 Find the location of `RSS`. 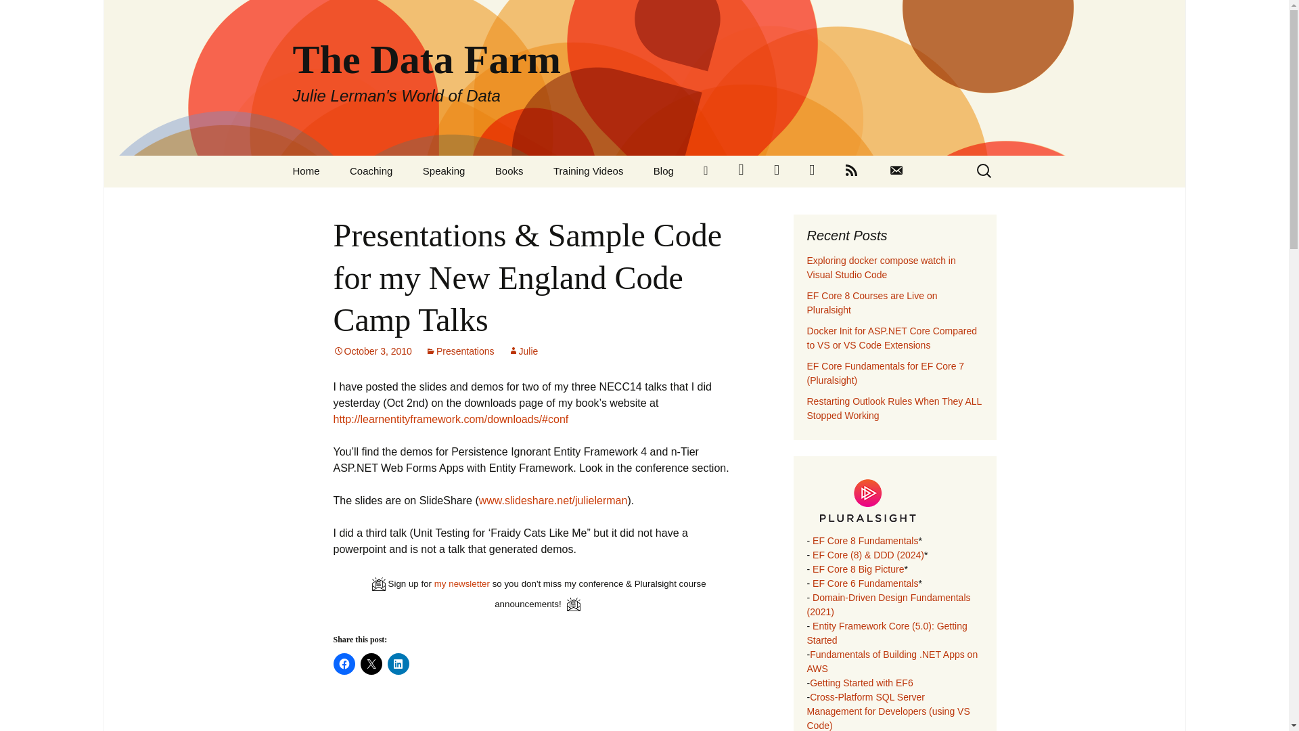

RSS is located at coordinates (851, 171).